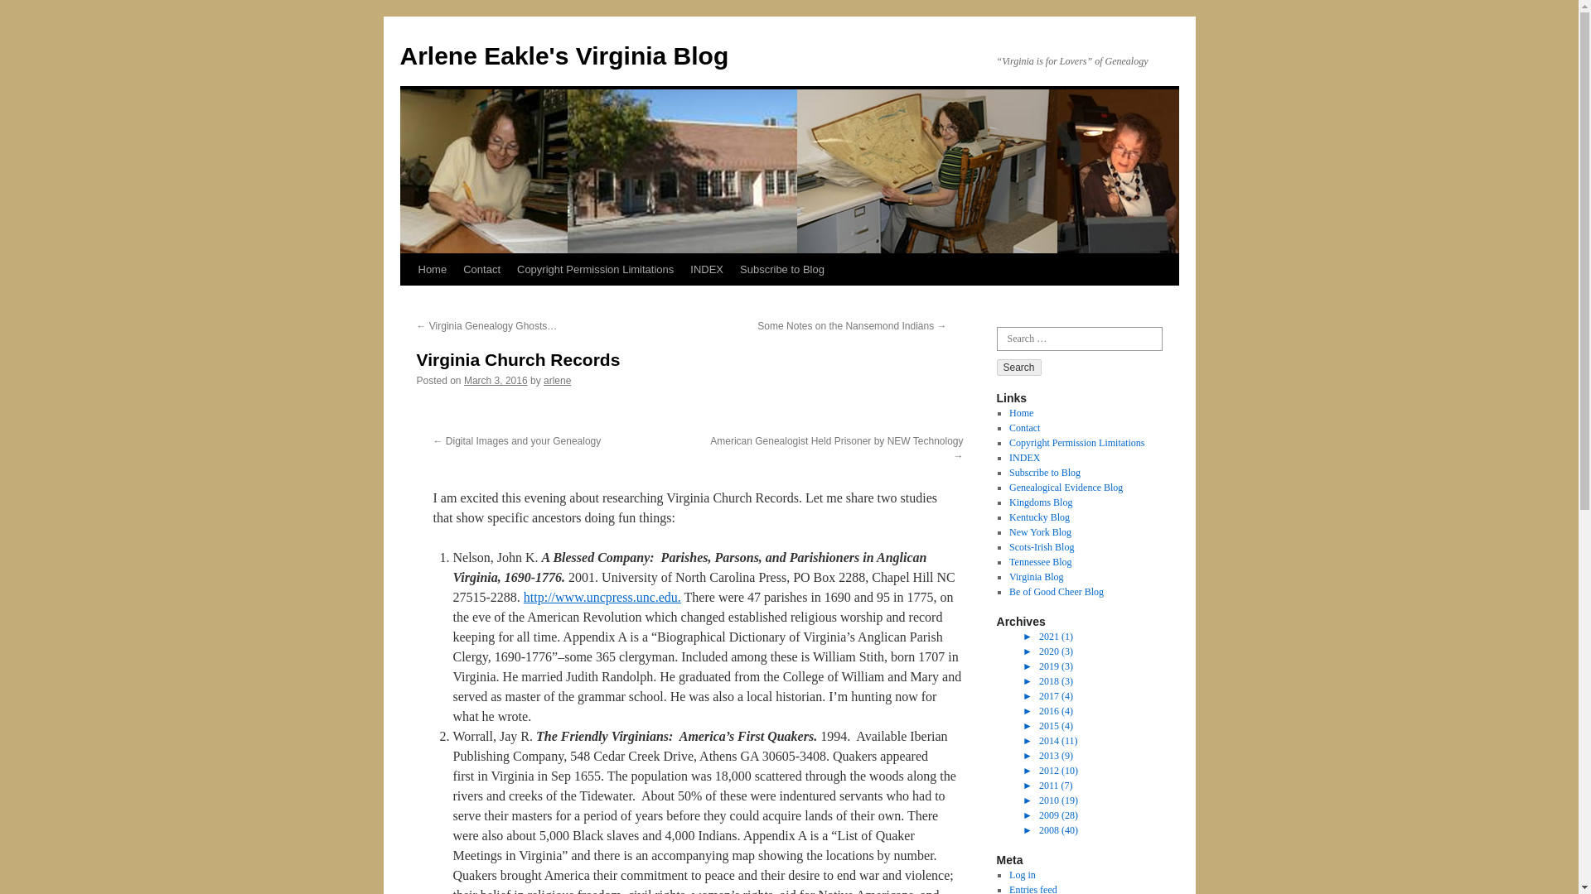 The height and width of the screenshot is (894, 1591). What do you see at coordinates (1041, 547) in the screenshot?
I see `Scots-Irish Blog` at bounding box center [1041, 547].